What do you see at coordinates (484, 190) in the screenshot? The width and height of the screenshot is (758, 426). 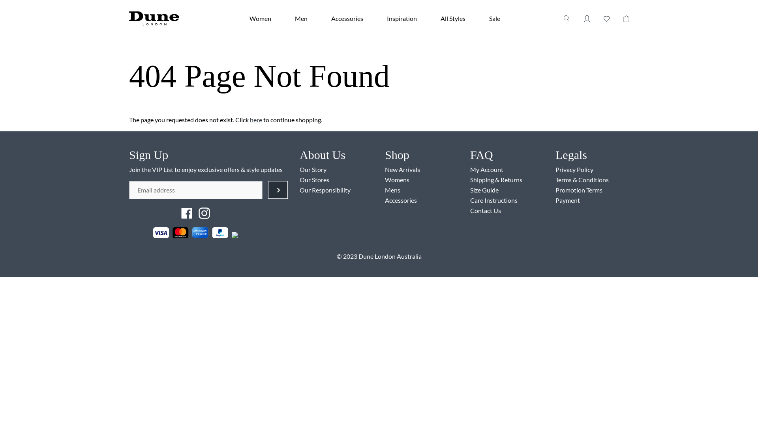 I see `Size Guide` at bounding box center [484, 190].